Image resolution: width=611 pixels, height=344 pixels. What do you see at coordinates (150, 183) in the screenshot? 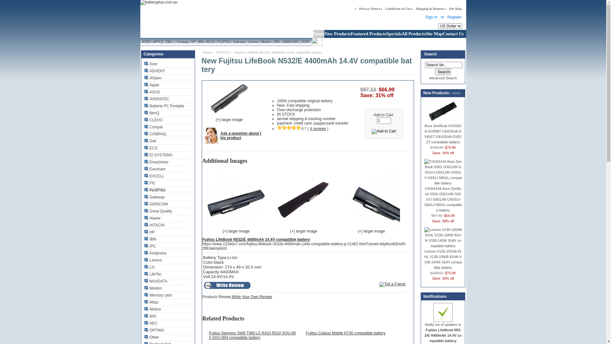
I see `FIC` at bounding box center [150, 183].